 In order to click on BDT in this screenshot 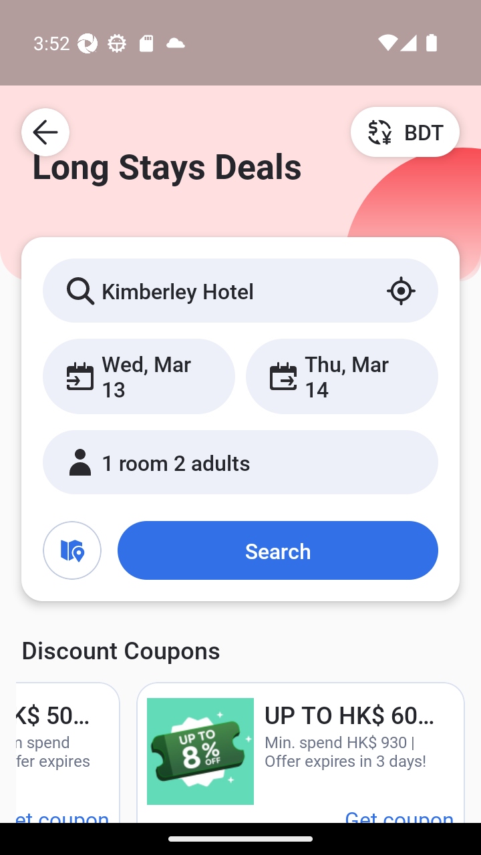, I will do `click(405, 132)`.